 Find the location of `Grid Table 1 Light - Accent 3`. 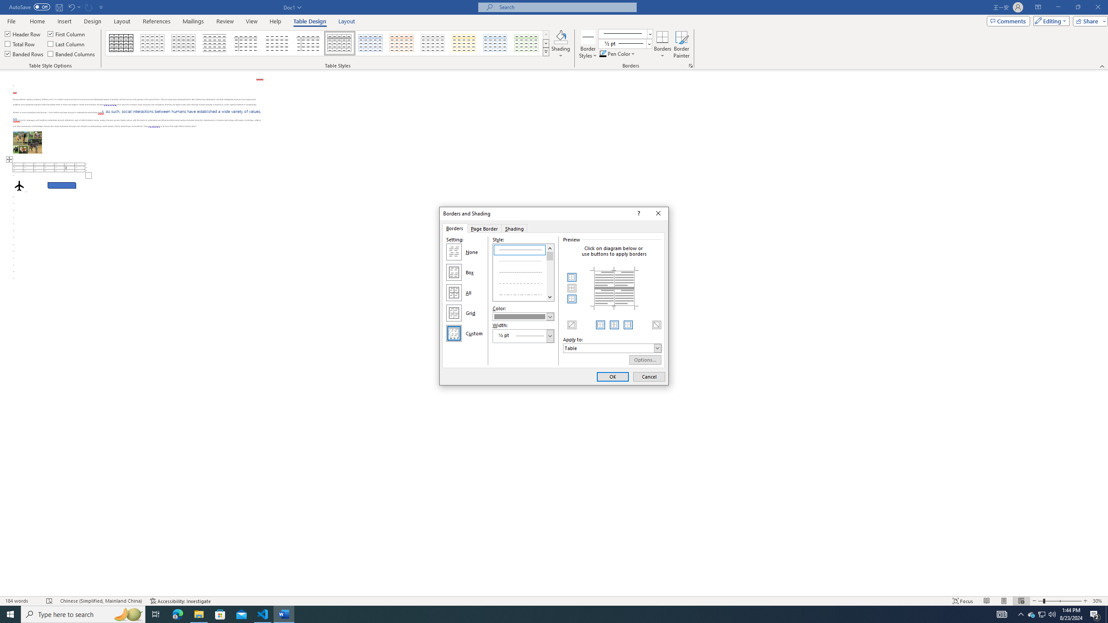

Grid Table 1 Light - Accent 3 is located at coordinates (433, 43).